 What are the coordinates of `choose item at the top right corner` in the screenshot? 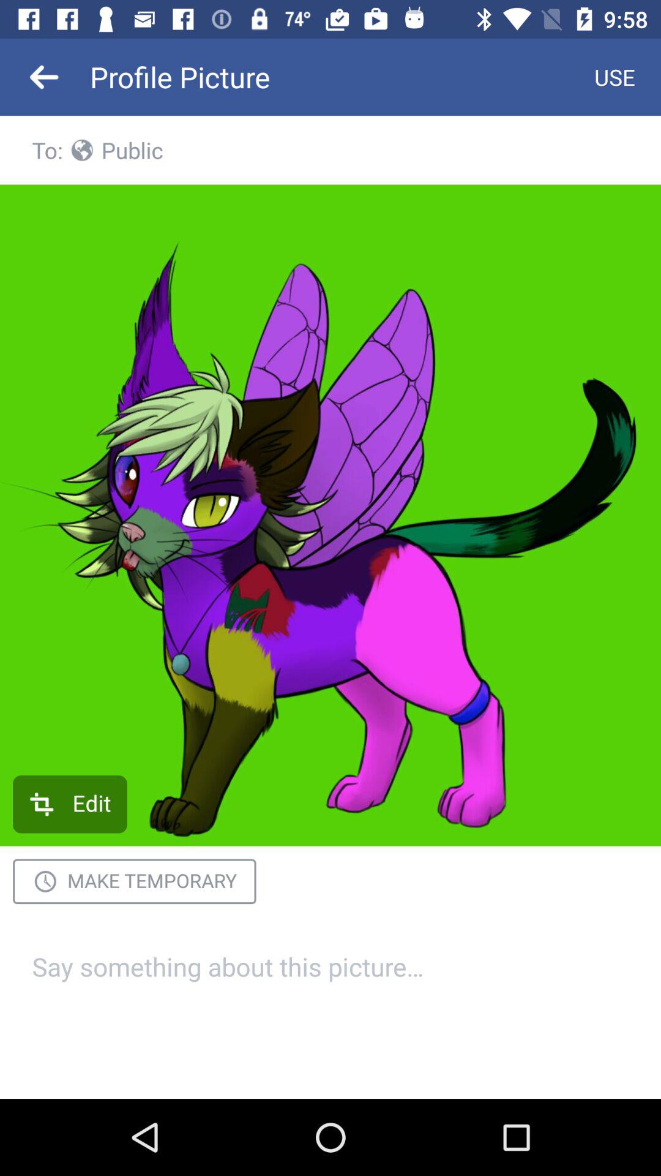 It's located at (614, 77).